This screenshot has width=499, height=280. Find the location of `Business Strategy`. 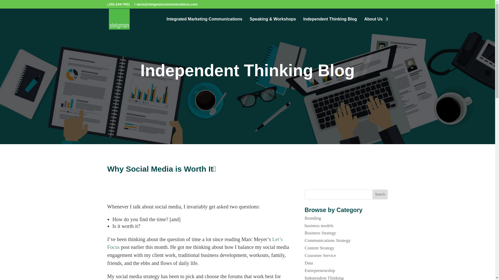

Business Strategy is located at coordinates (320, 233).